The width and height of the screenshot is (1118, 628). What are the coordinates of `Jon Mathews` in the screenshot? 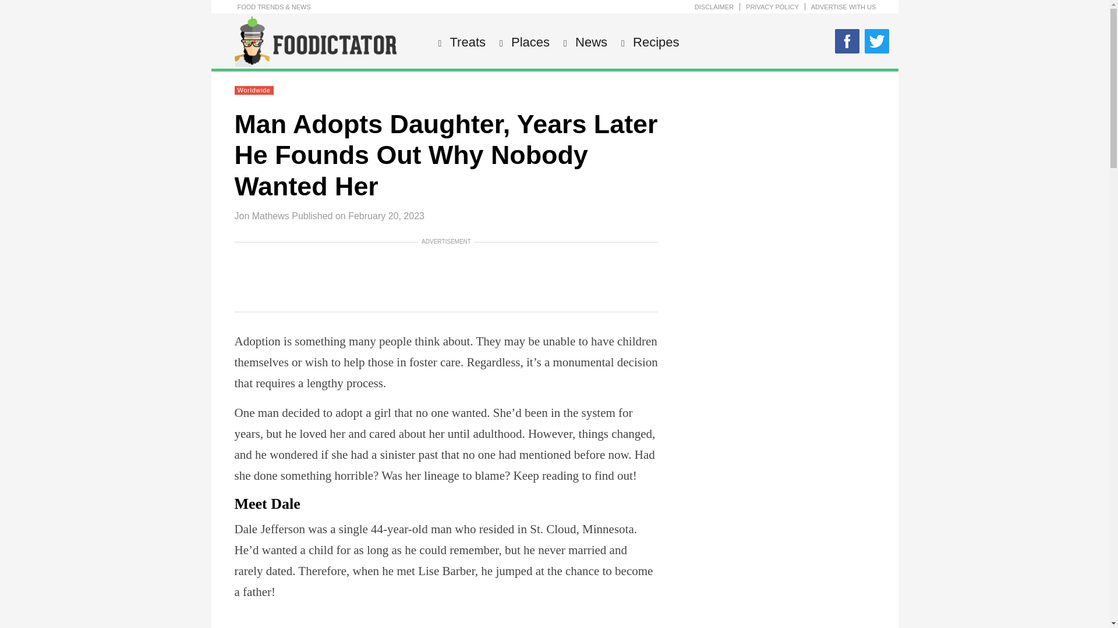 It's located at (261, 216).